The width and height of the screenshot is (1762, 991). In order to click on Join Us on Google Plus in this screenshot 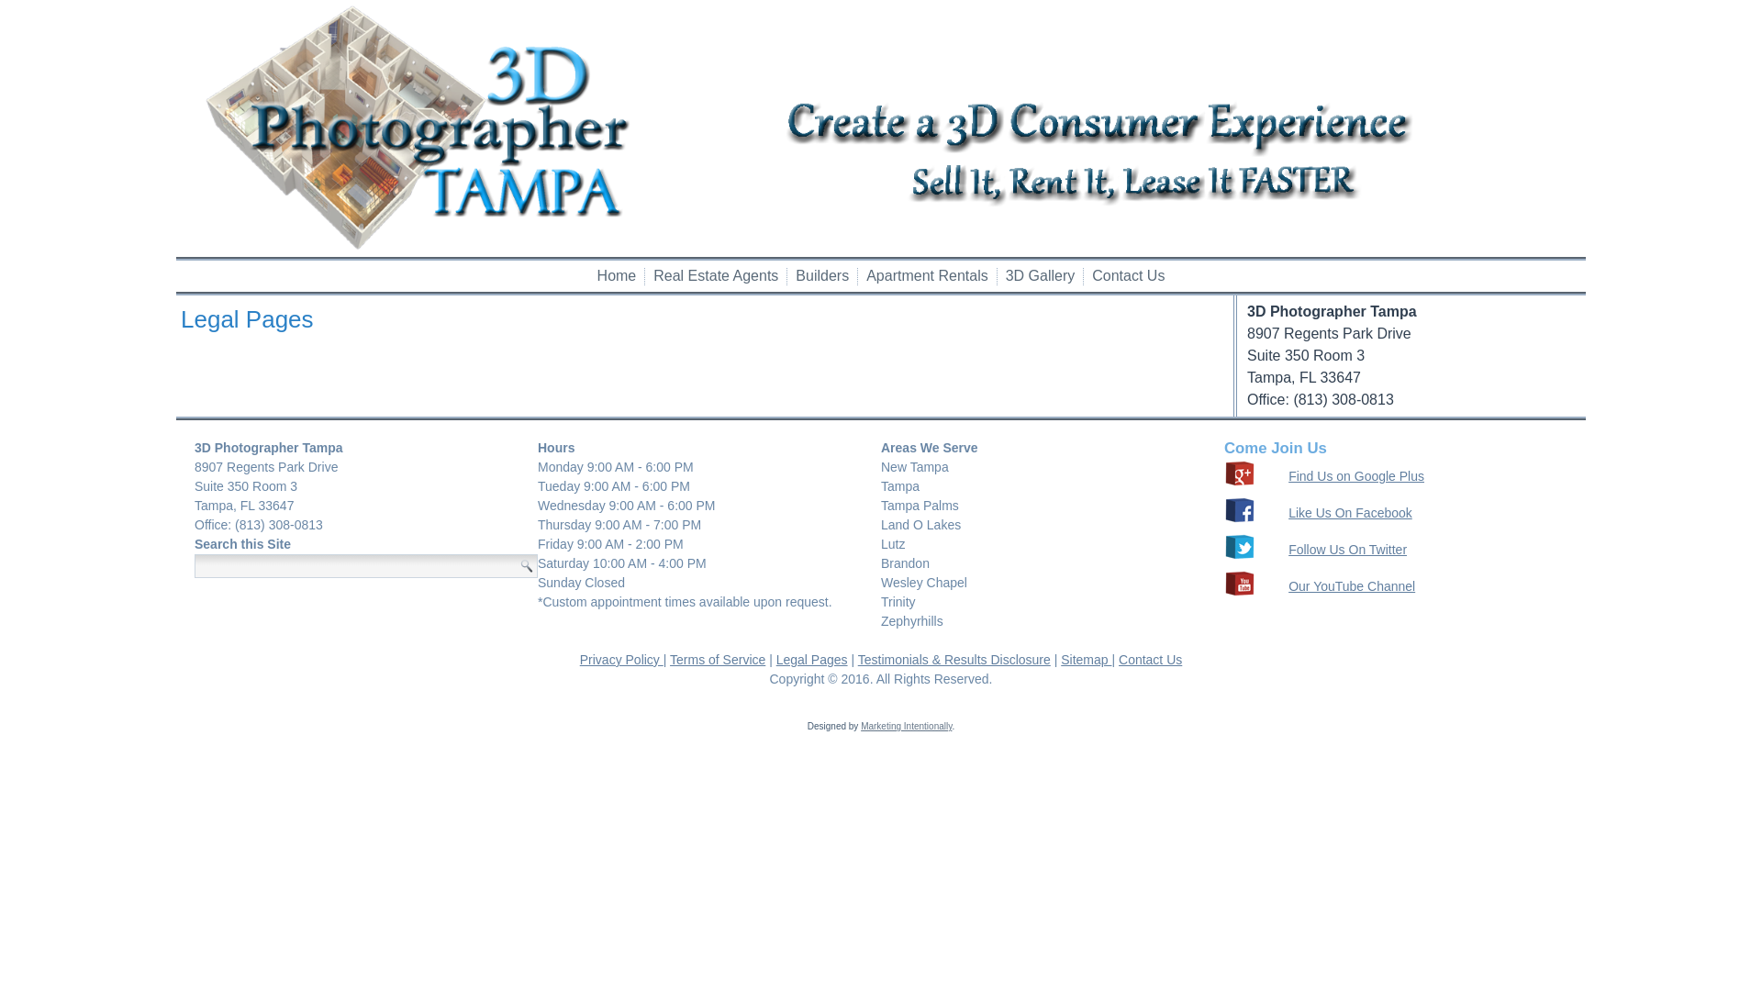, I will do `click(1240, 473)`.